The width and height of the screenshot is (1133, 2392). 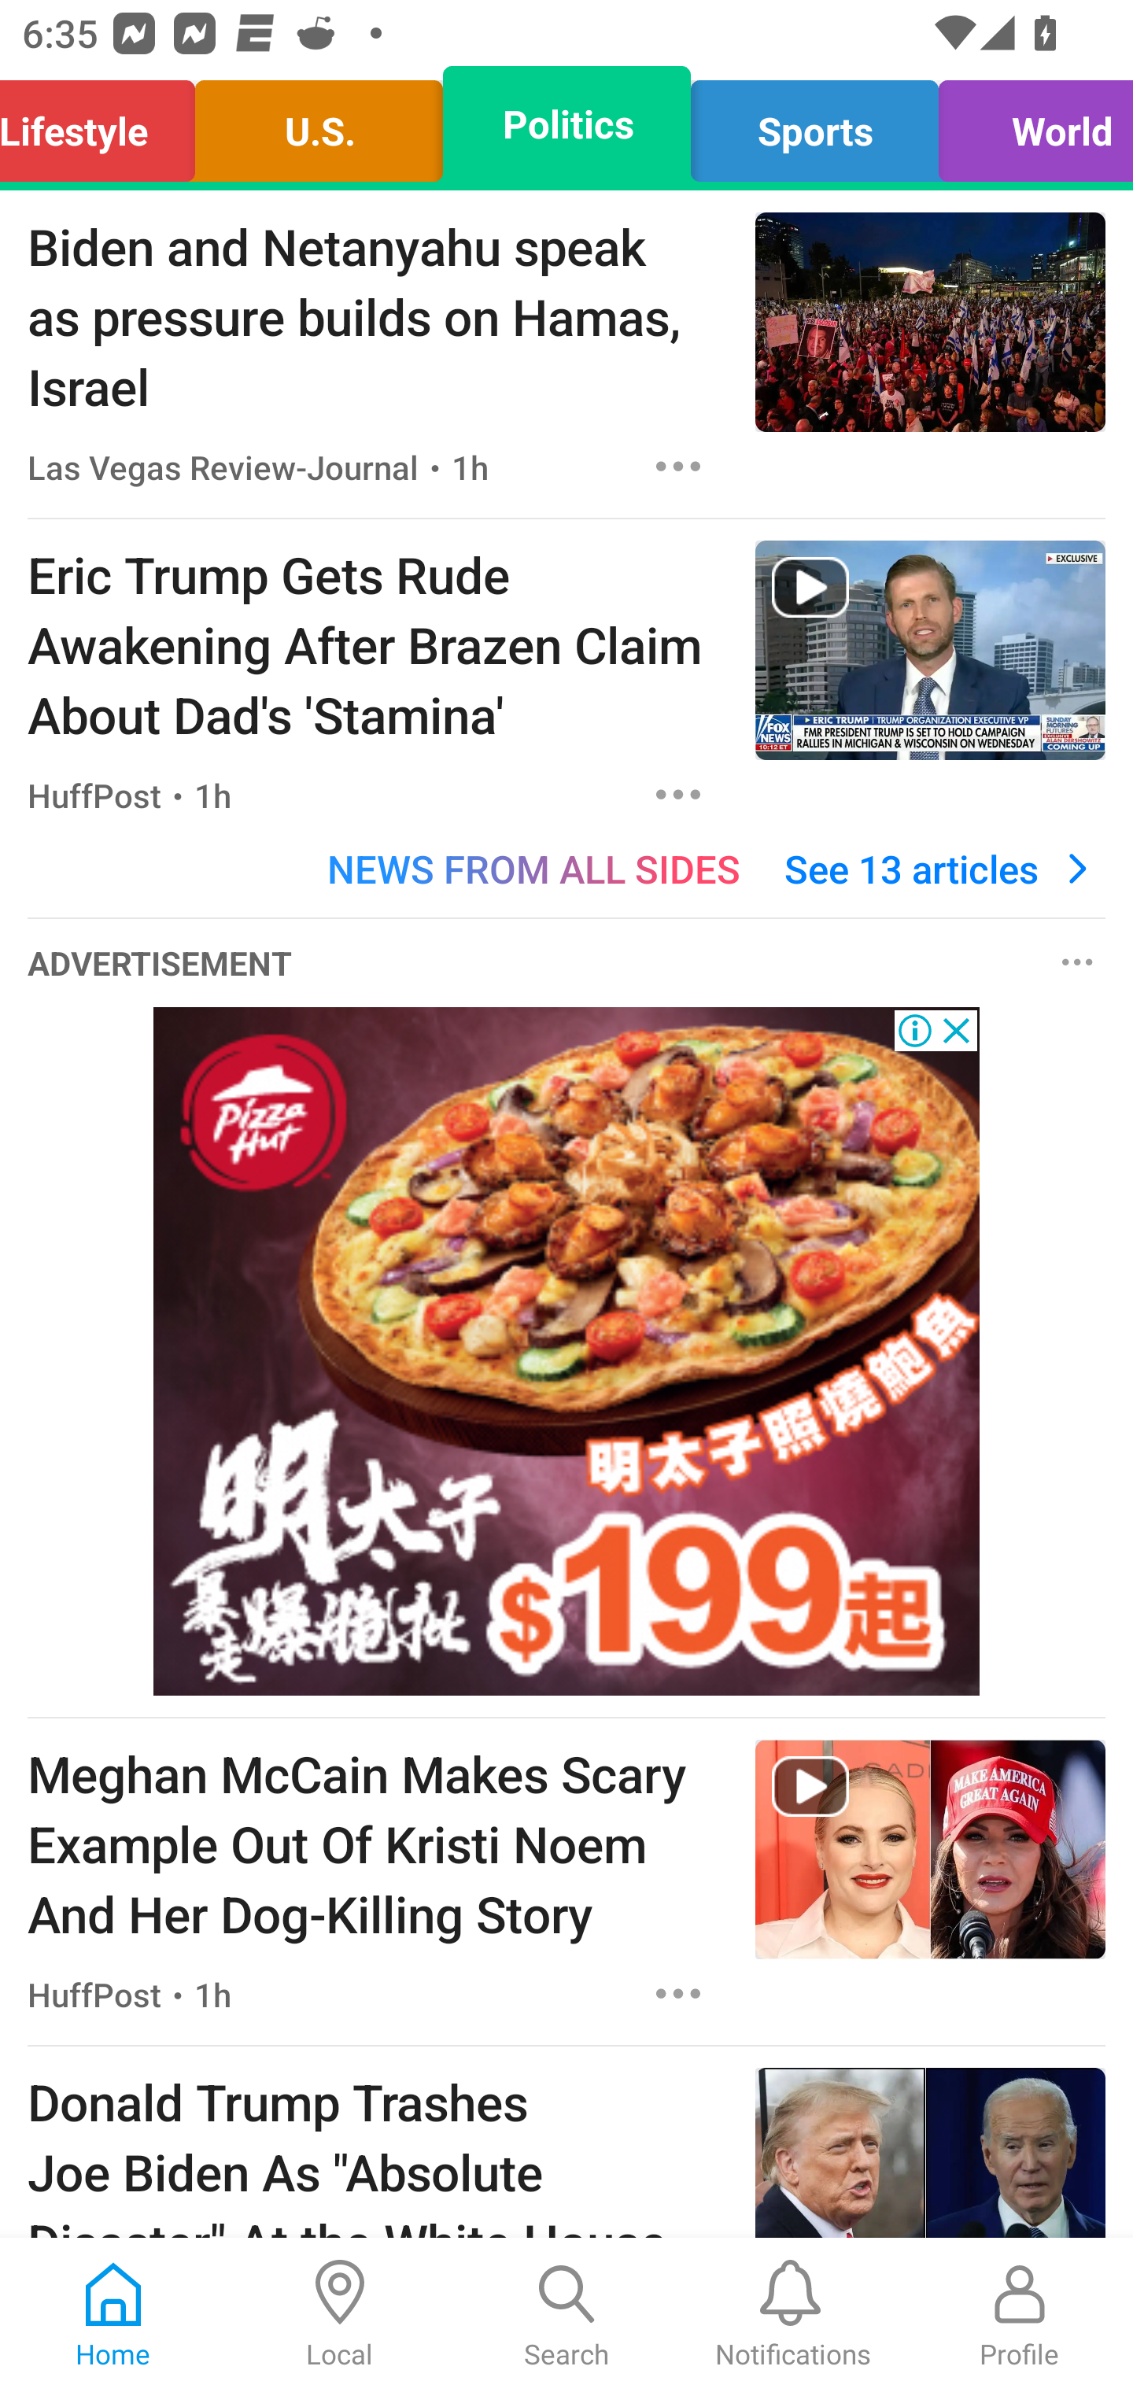 I want to click on NEWS FROM ALL SIDES See 13 articles, so click(x=566, y=868).